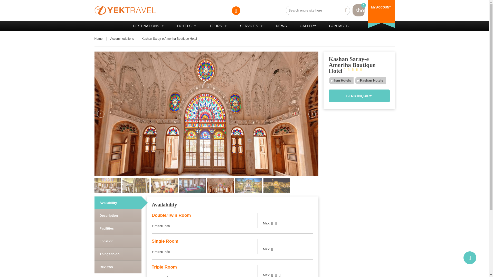 The width and height of the screenshot is (493, 277). What do you see at coordinates (118, 267) in the screenshot?
I see `Reviews` at bounding box center [118, 267].